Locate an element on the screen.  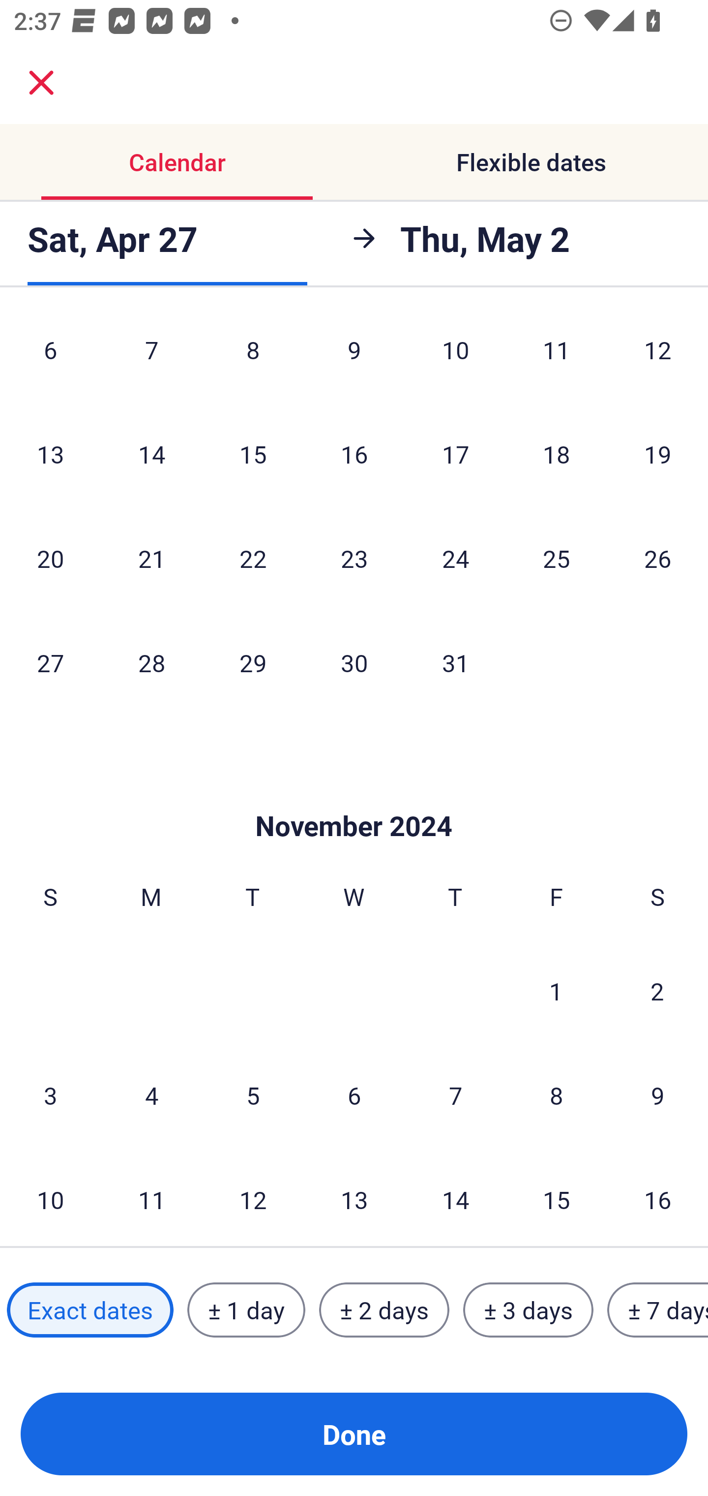
Flexible dates is located at coordinates (531, 162).